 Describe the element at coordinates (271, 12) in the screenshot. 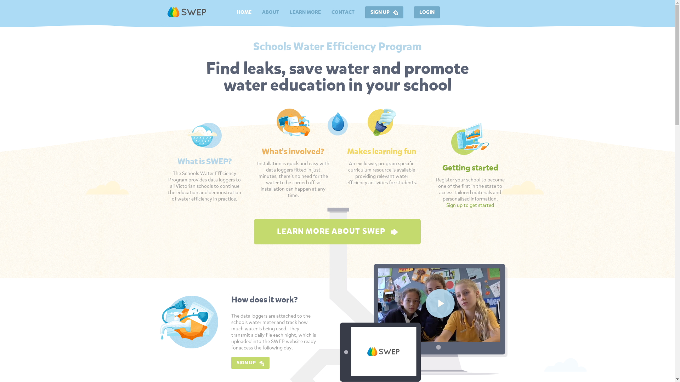

I see `ABOUT` at that location.